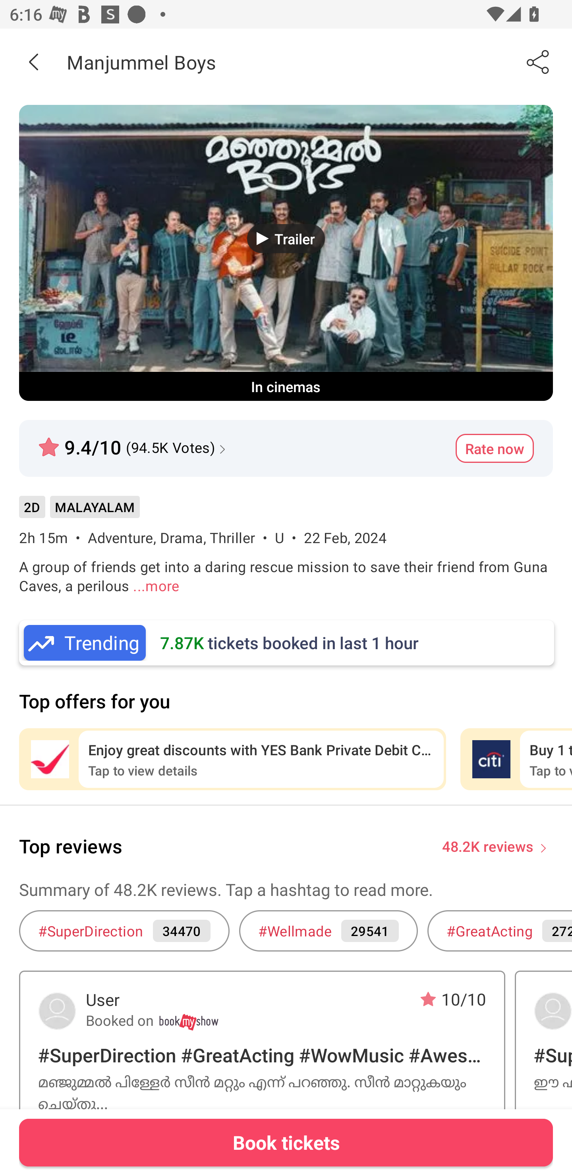  Describe the element at coordinates (539, 62) in the screenshot. I see `Share` at that location.